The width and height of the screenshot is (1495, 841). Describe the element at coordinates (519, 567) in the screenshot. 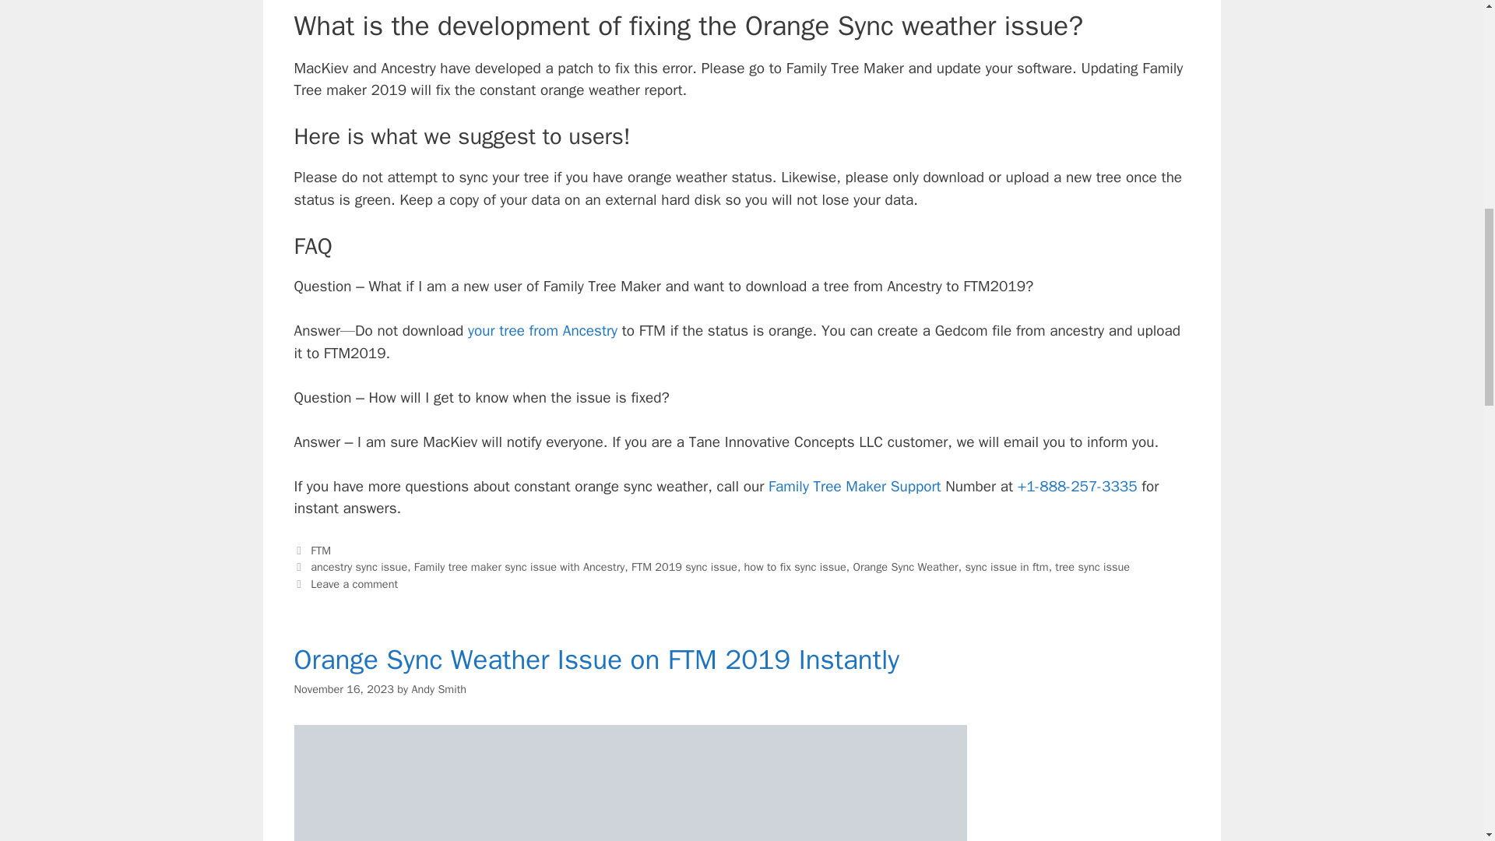

I see `Family tree maker sync issue with Ancestry` at that location.